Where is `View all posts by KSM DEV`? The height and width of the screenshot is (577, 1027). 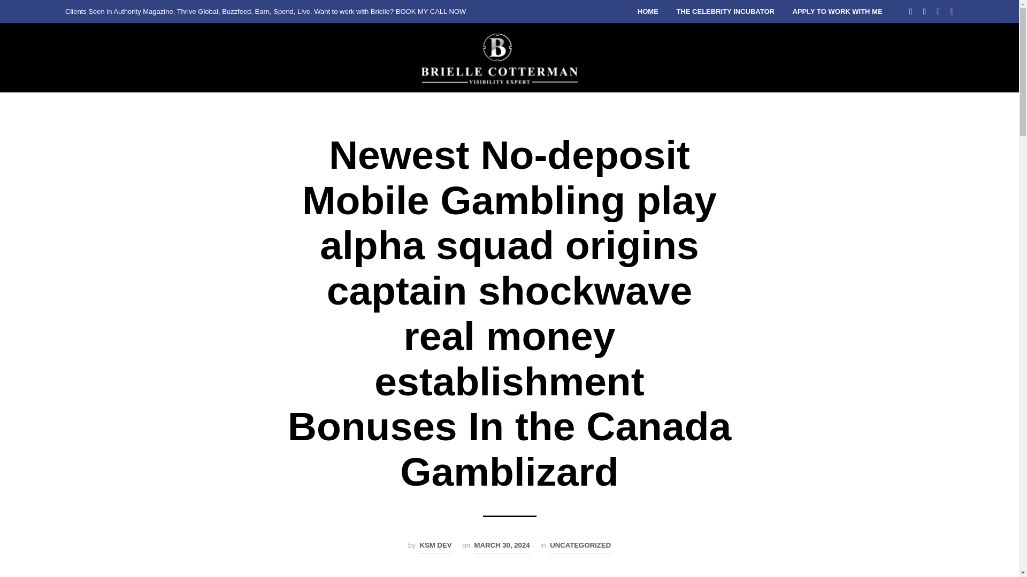
View all posts by KSM DEV is located at coordinates (435, 546).